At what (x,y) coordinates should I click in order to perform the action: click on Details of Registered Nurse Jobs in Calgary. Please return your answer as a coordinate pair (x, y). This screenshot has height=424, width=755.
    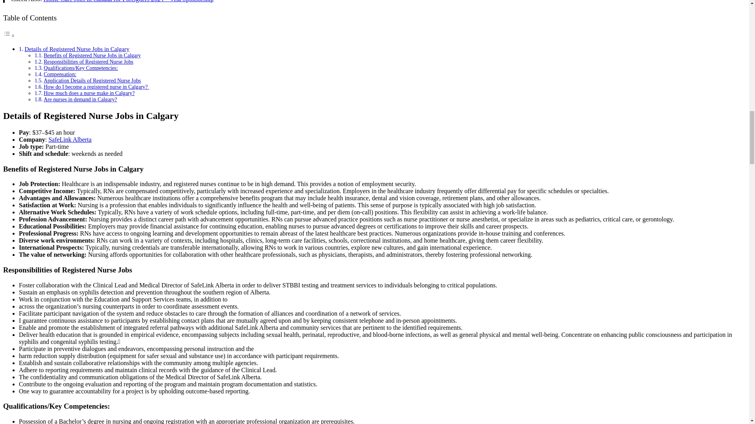
    Looking at the image, I should click on (76, 49).